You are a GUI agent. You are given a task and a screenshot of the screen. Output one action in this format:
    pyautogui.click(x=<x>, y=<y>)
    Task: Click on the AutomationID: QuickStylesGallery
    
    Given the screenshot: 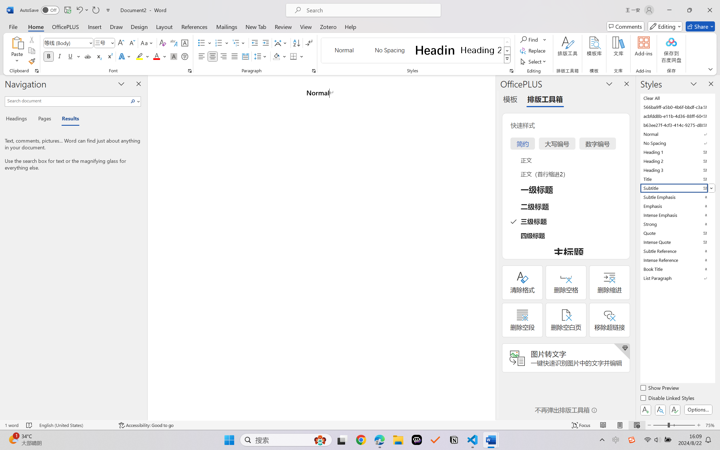 What is the action you would take?
    pyautogui.click(x=416, y=51)
    